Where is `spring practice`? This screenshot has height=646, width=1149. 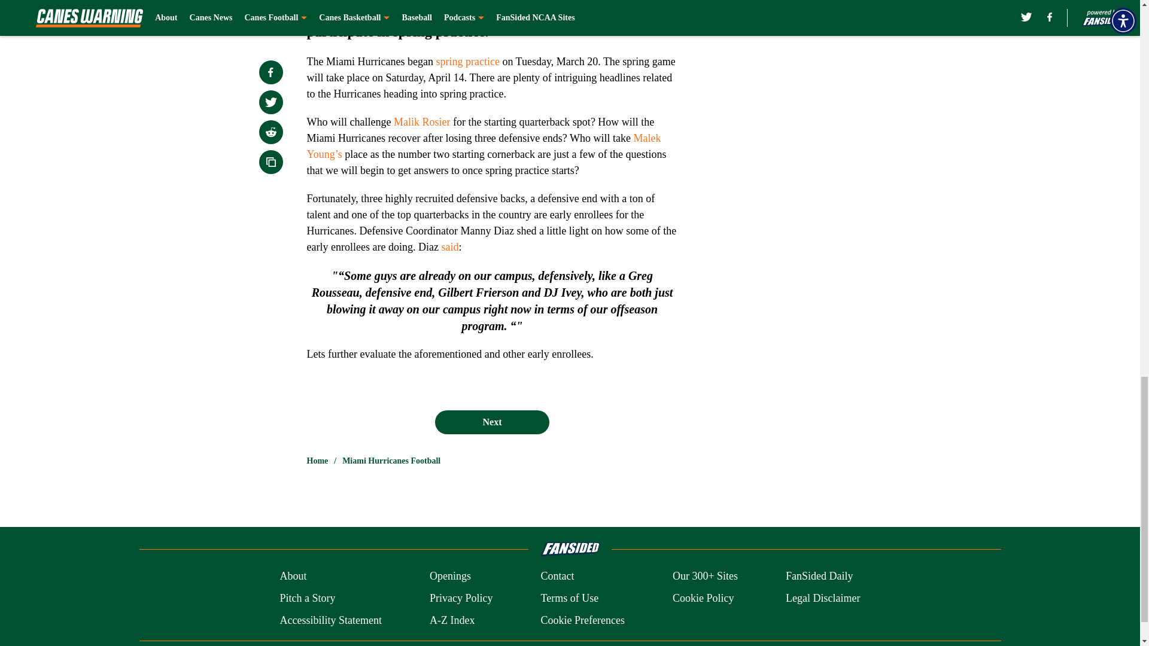 spring practice is located at coordinates (467, 61).